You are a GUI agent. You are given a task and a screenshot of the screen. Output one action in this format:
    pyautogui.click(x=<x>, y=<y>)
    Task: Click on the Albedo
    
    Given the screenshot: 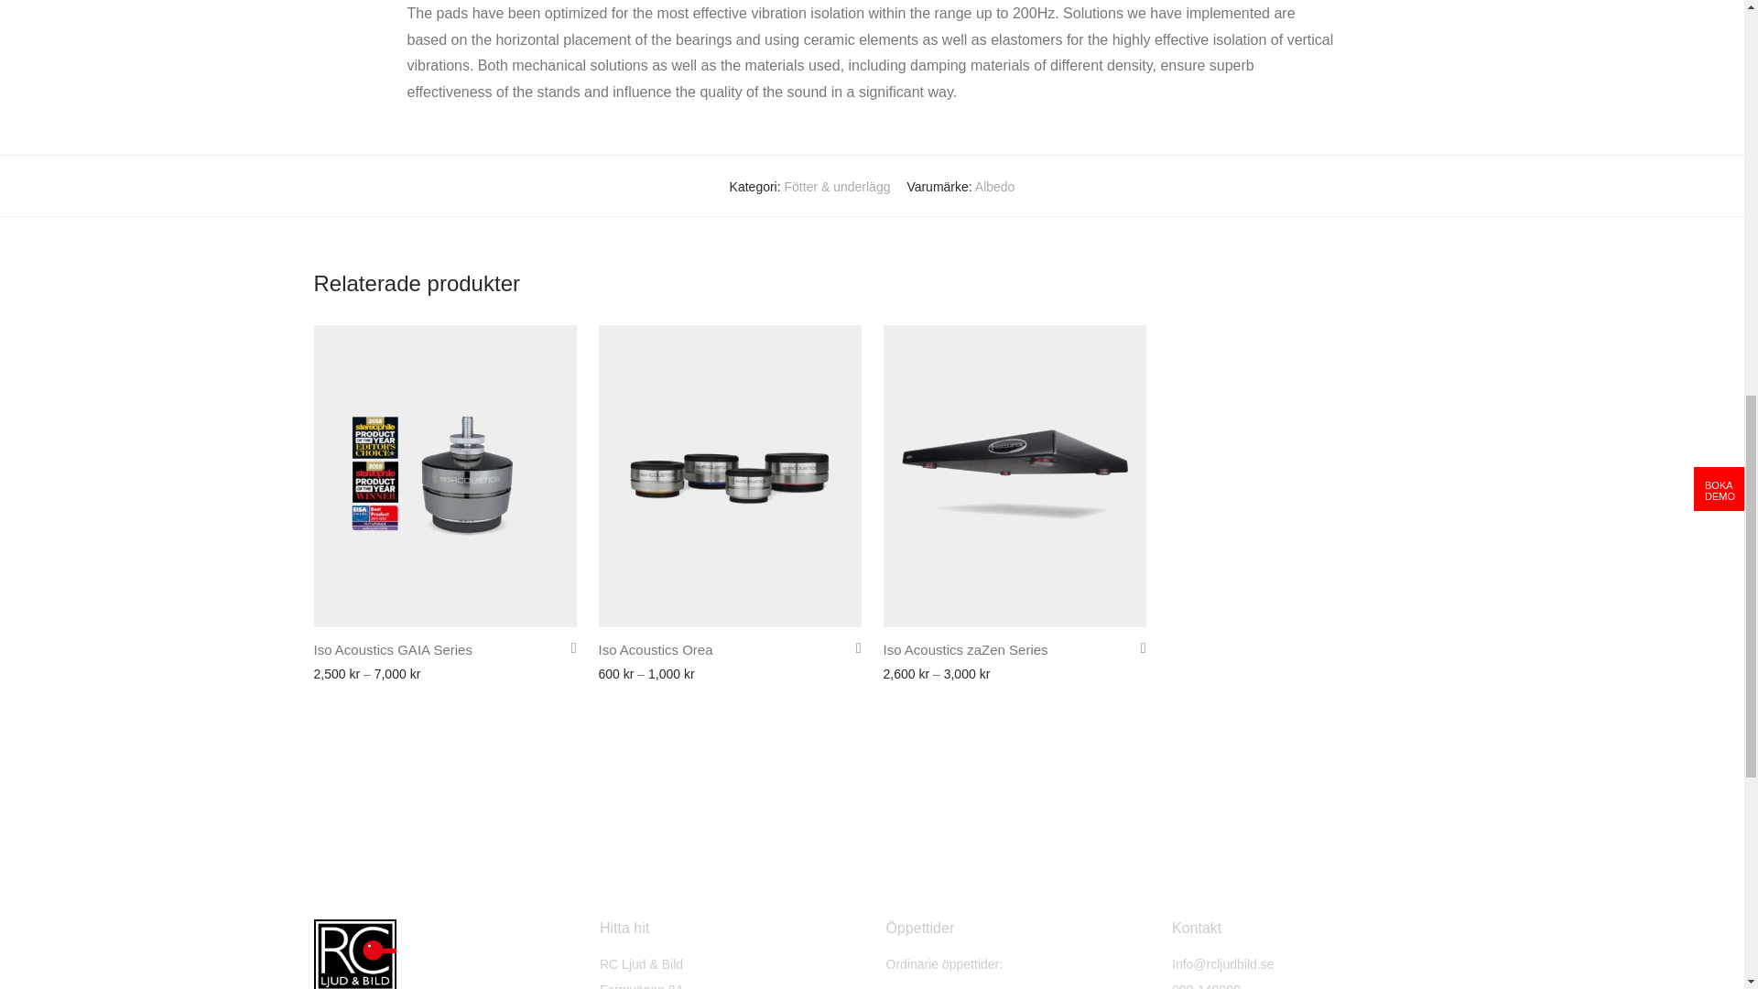 What is the action you would take?
    pyautogui.click(x=995, y=186)
    